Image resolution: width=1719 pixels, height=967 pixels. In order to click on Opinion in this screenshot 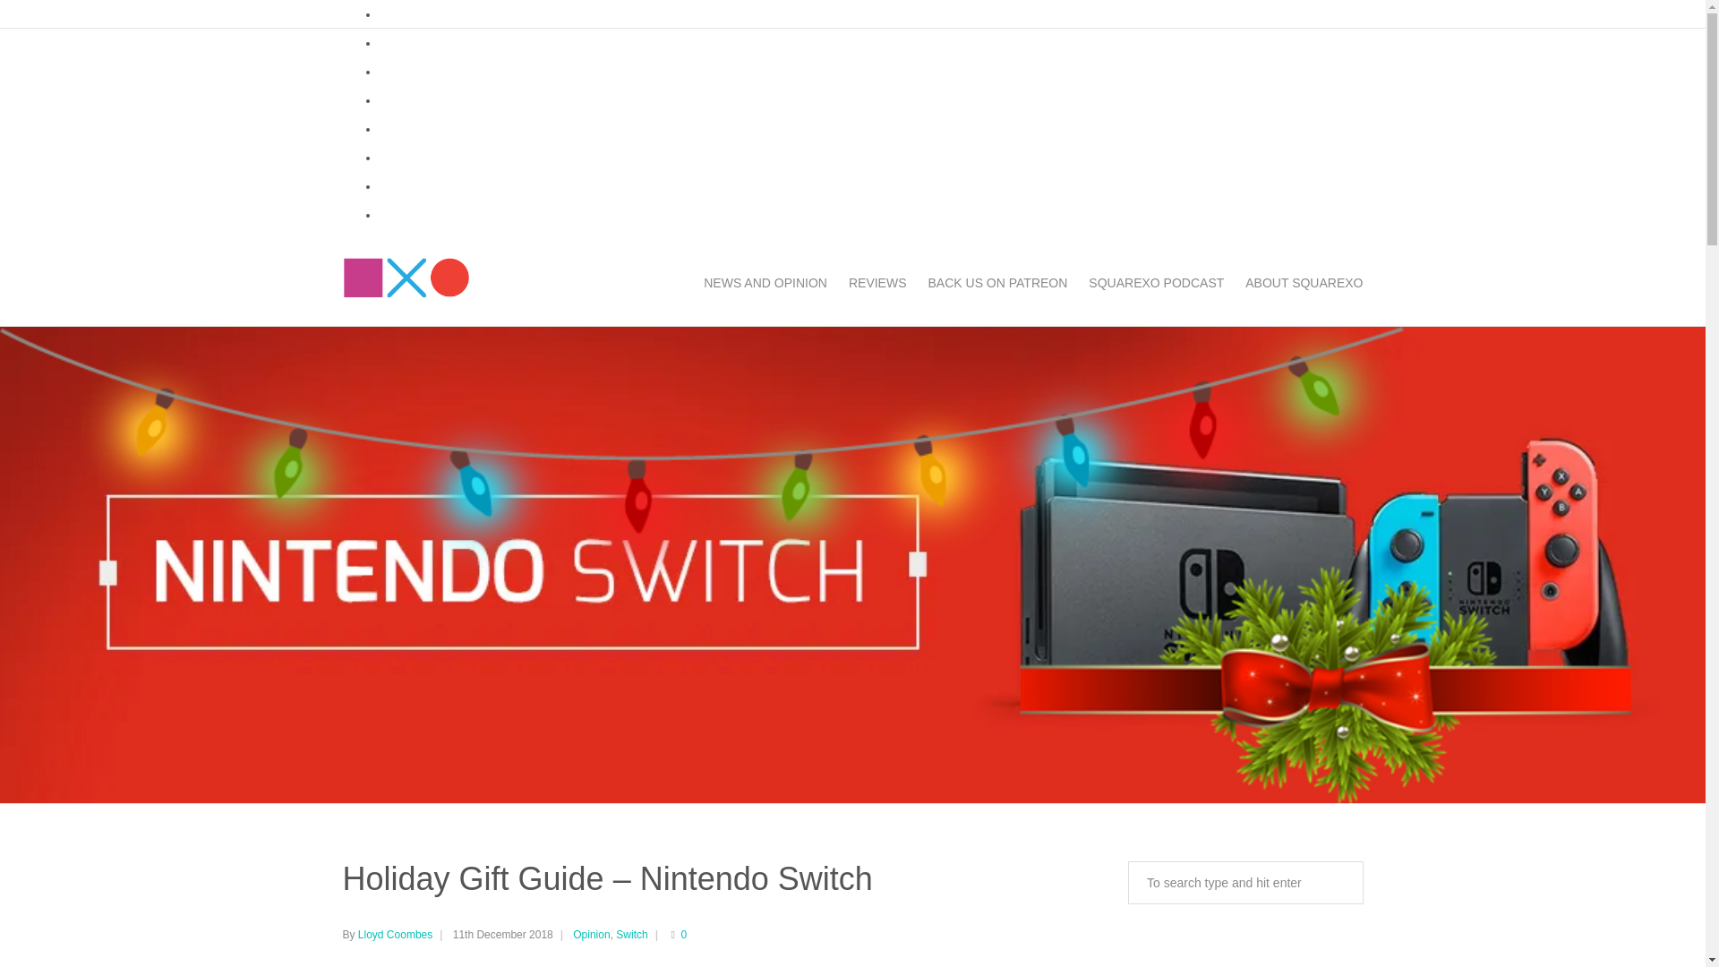, I will do `click(591, 934)`.